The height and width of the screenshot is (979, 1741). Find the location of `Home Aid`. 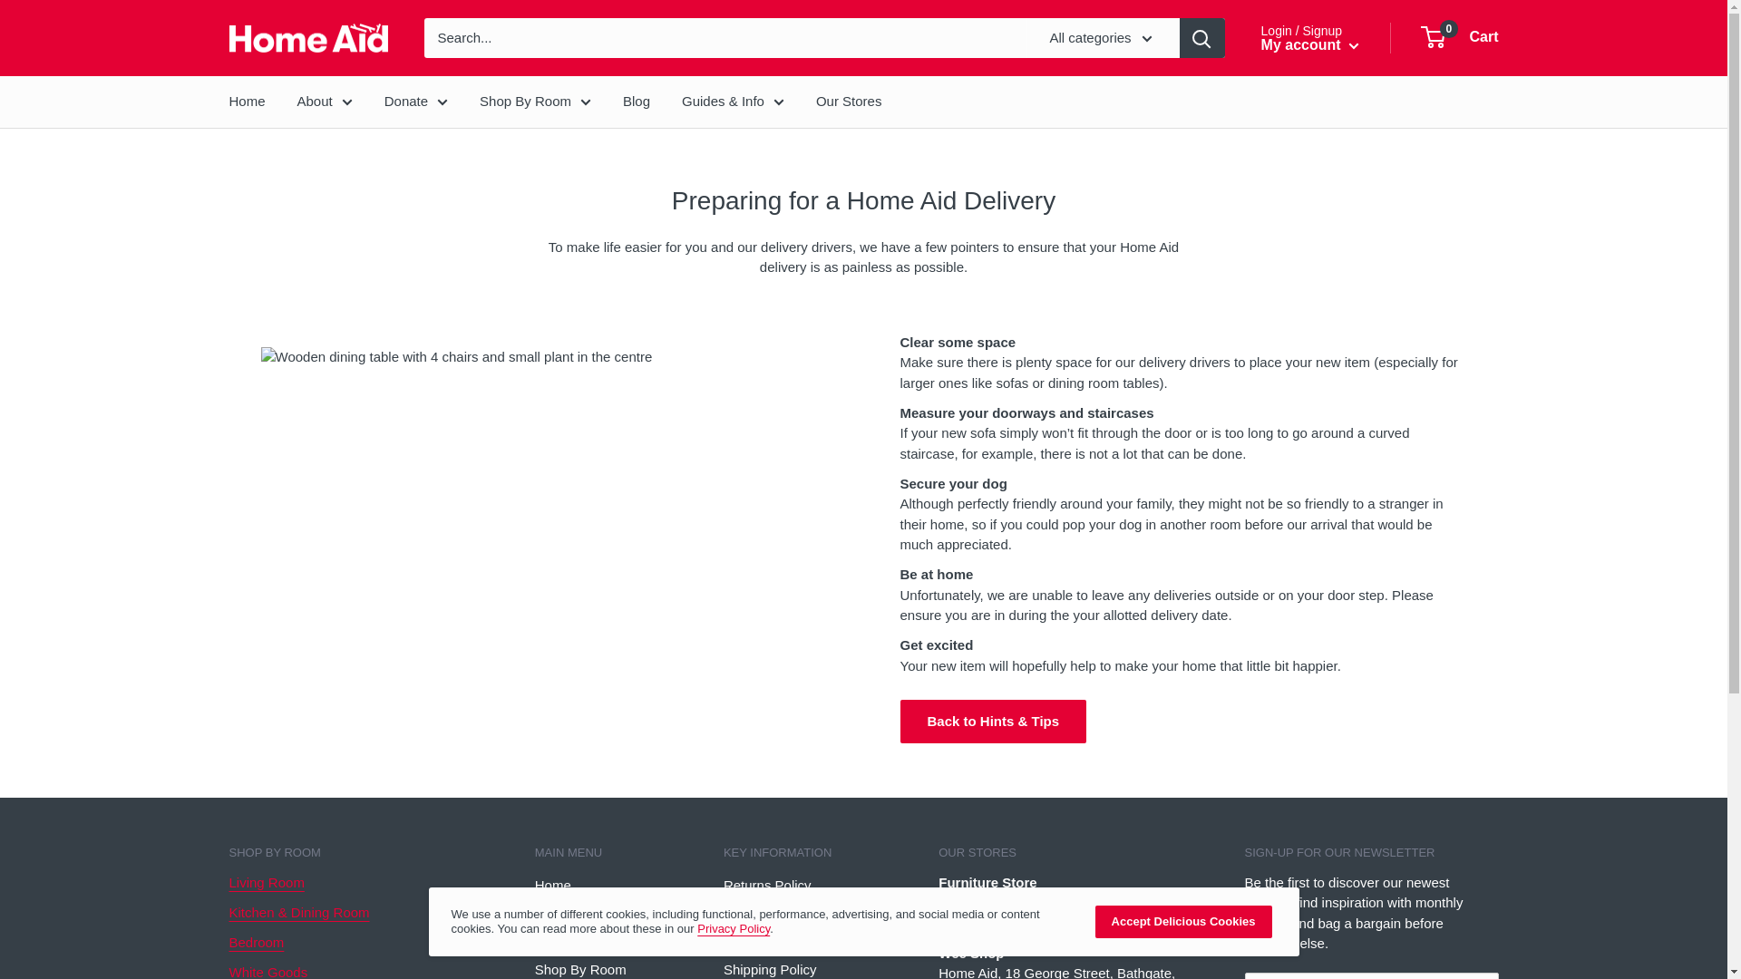

Home Aid is located at coordinates (306, 38).